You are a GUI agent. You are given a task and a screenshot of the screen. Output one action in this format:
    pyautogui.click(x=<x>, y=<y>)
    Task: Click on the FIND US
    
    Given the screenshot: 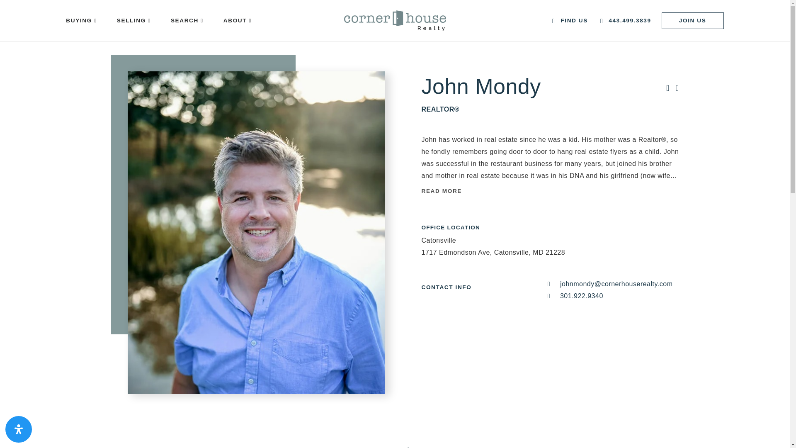 What is the action you would take?
    pyautogui.click(x=570, y=21)
    